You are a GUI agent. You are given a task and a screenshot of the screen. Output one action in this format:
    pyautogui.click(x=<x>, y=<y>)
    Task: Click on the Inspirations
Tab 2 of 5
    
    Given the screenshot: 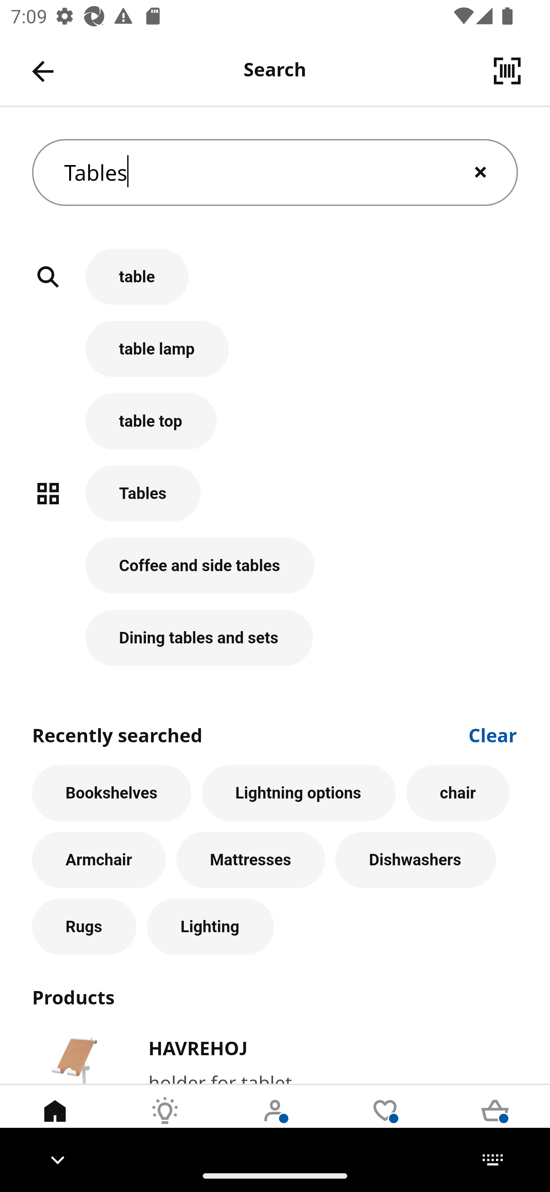 What is the action you would take?
    pyautogui.click(x=165, y=1122)
    